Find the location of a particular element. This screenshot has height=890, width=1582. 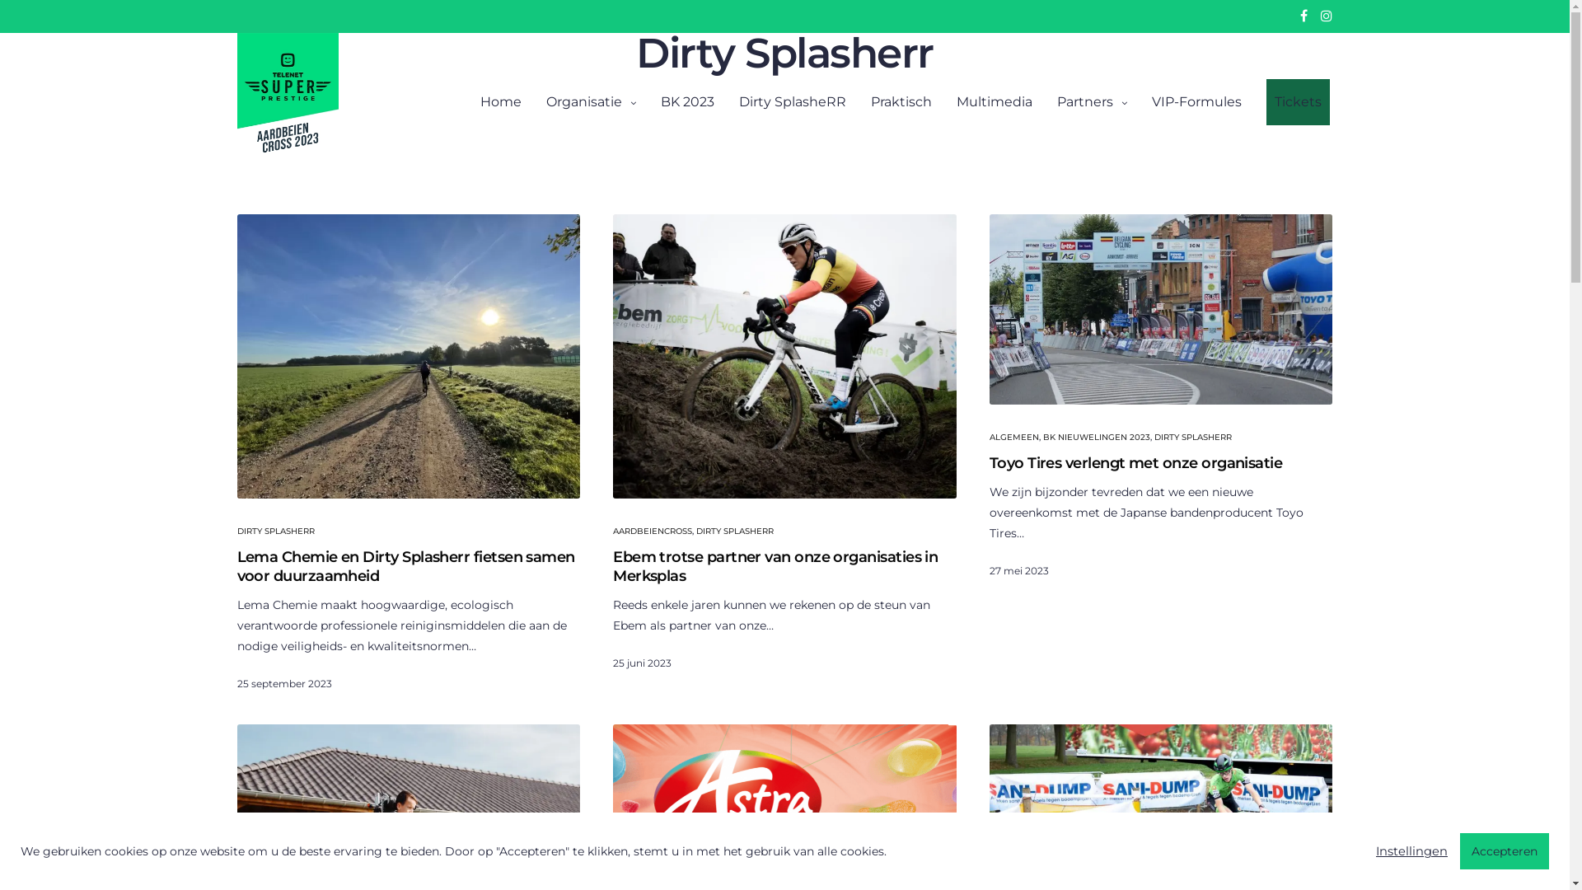

Ebem trotse partner van onze organisaties in Merksplas is located at coordinates (784, 356).